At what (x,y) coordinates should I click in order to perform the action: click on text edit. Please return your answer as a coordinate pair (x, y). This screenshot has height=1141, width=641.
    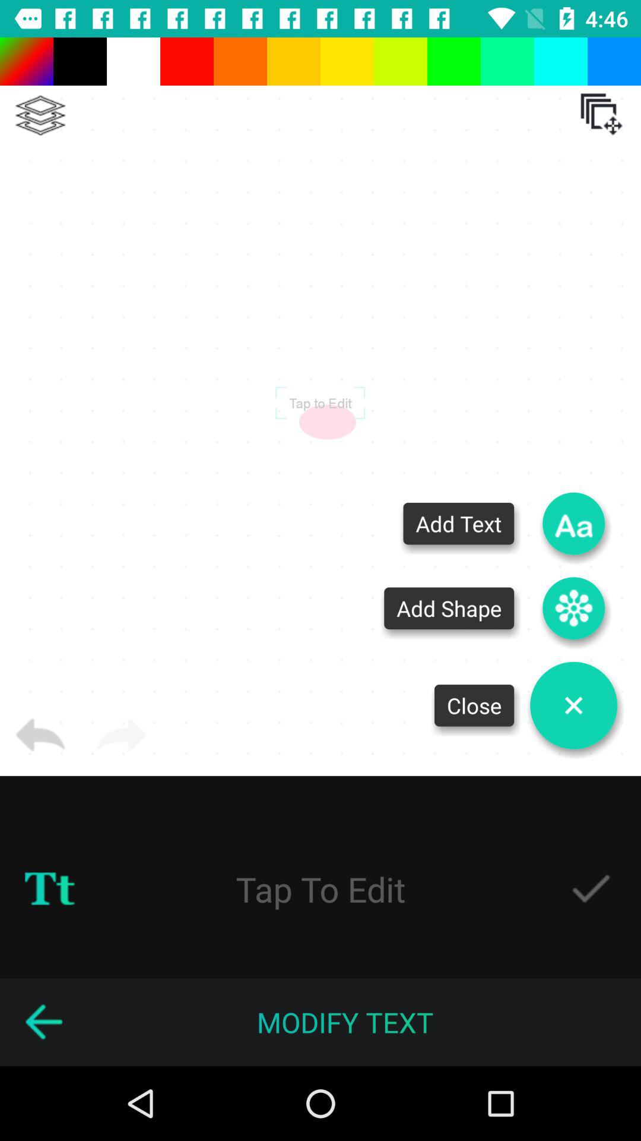
    Looking at the image, I should click on (320, 889).